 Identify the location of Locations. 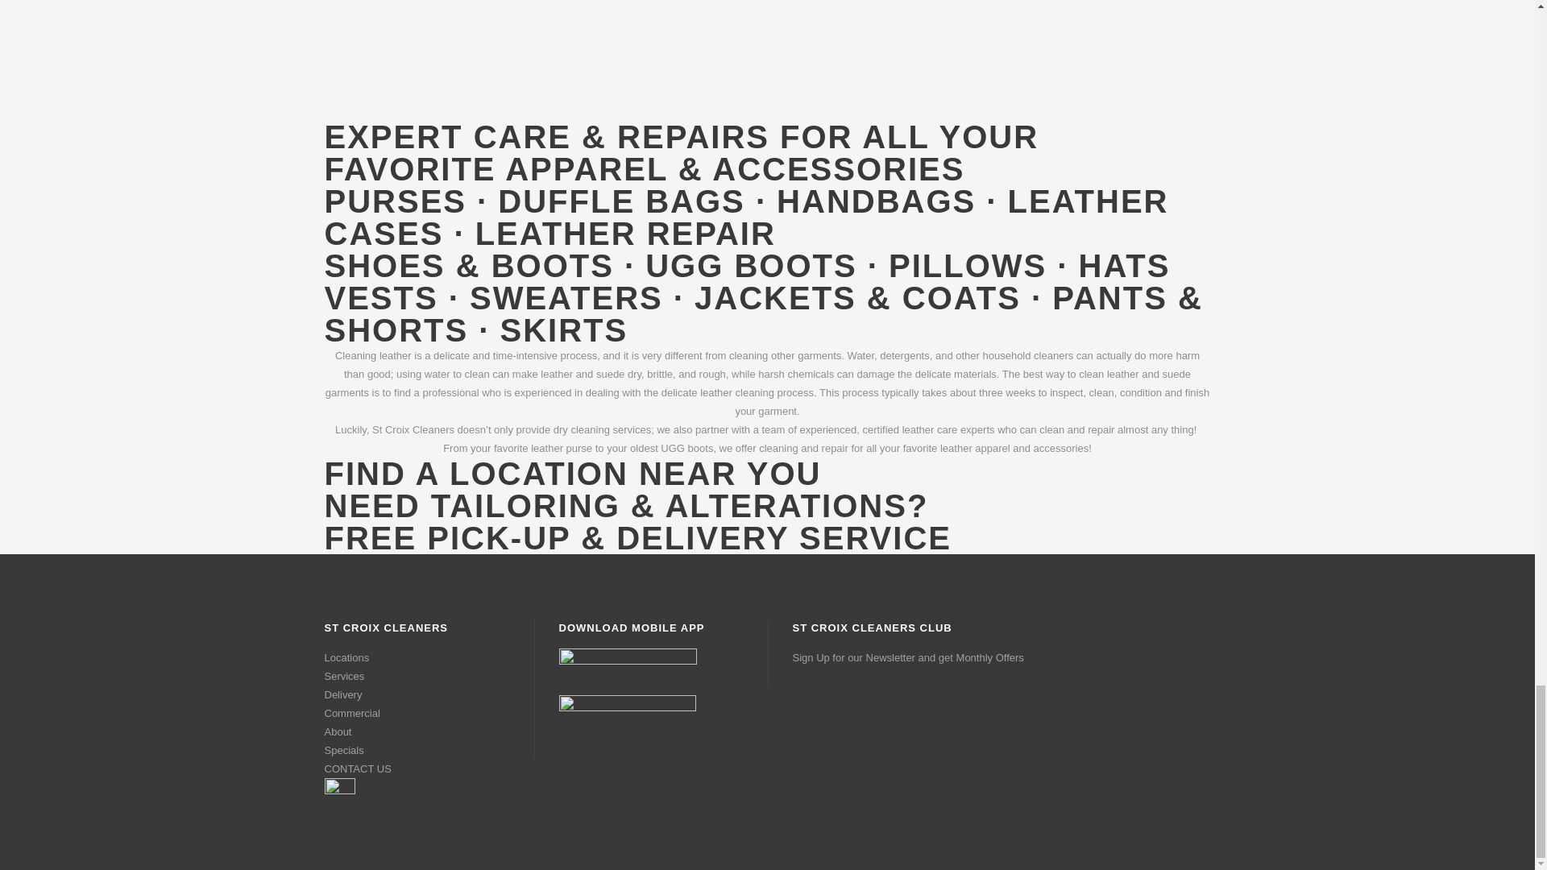
(346, 657).